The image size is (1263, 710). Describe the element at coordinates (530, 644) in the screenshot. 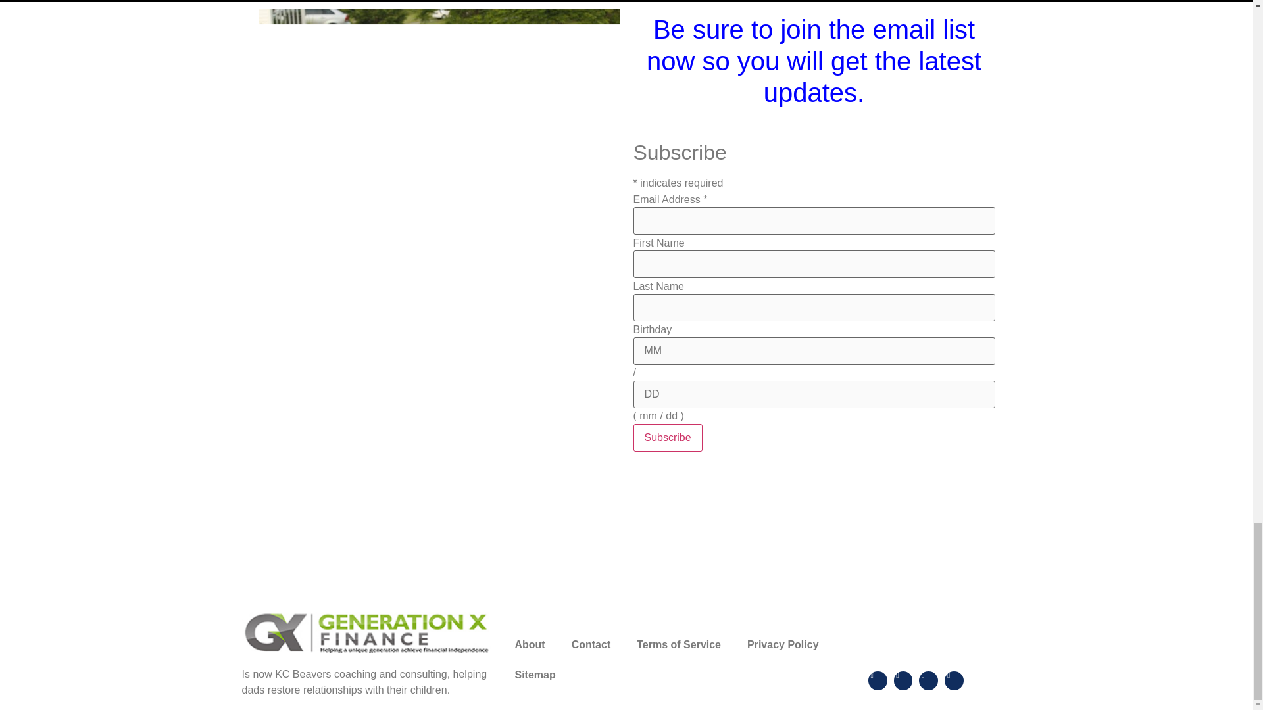

I see `About` at that location.